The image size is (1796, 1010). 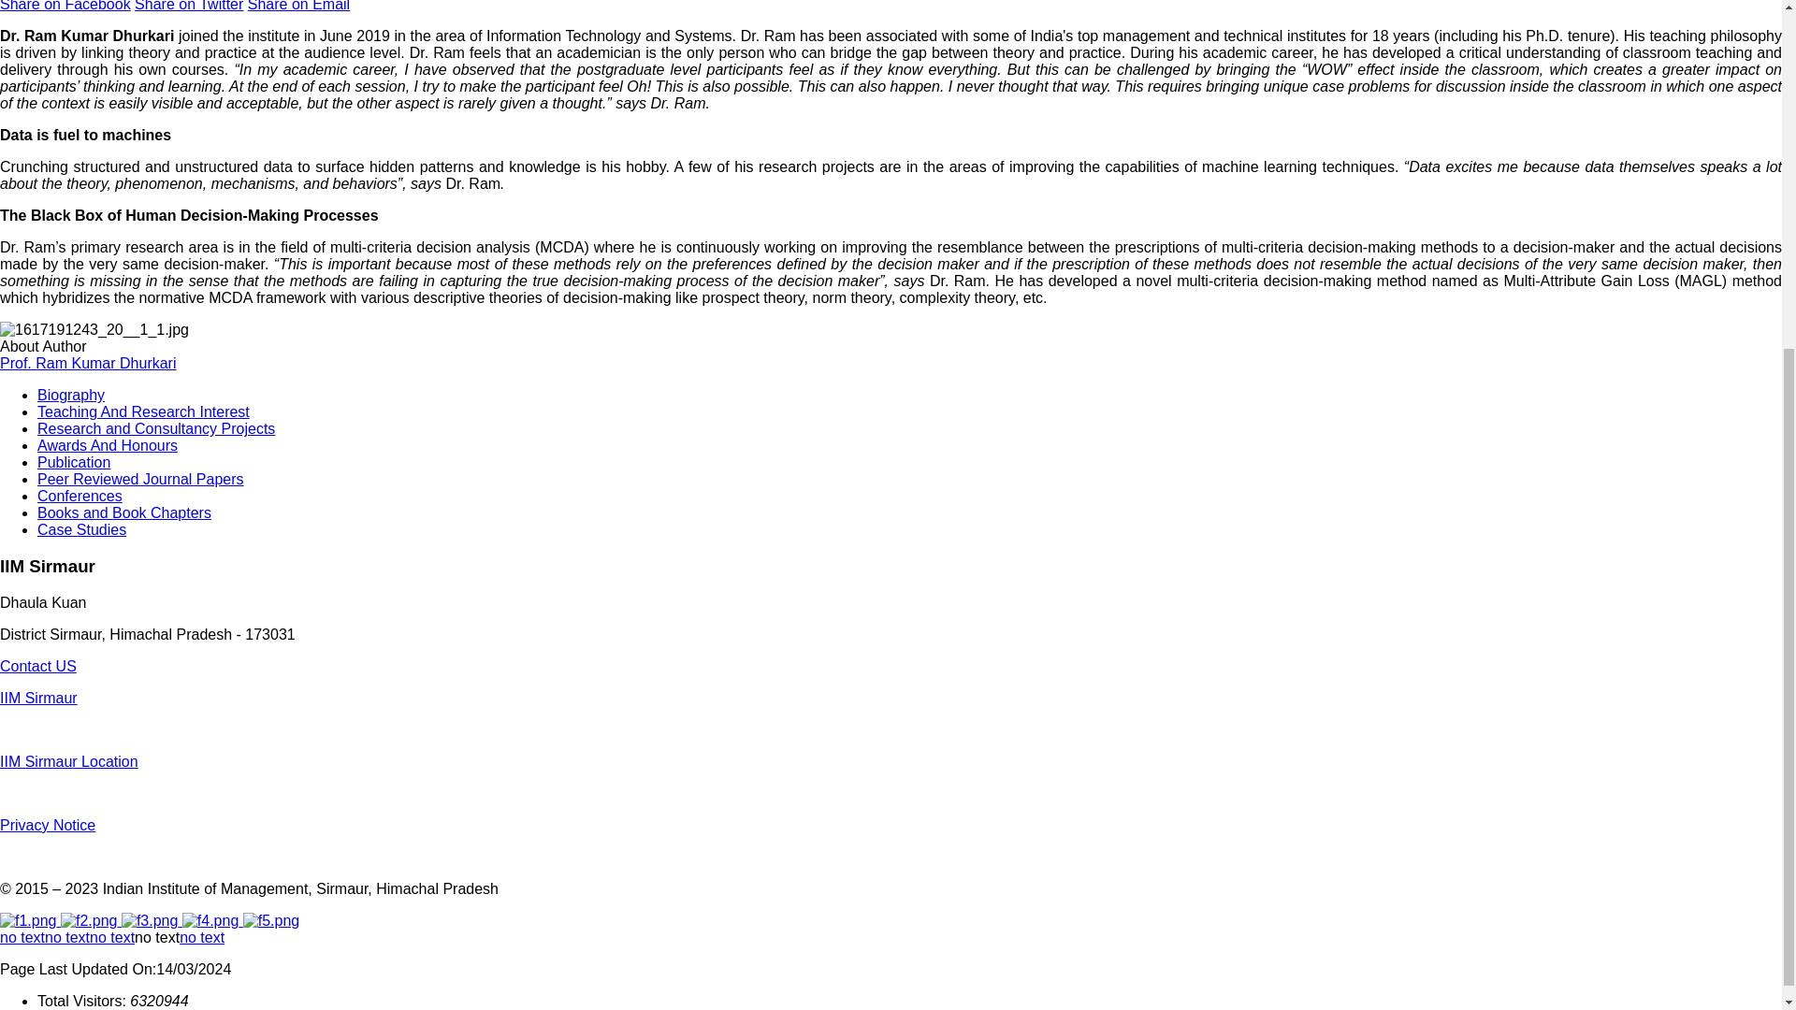 What do you see at coordinates (69, 761) in the screenshot?
I see `IIM Sirmaur Location` at bounding box center [69, 761].